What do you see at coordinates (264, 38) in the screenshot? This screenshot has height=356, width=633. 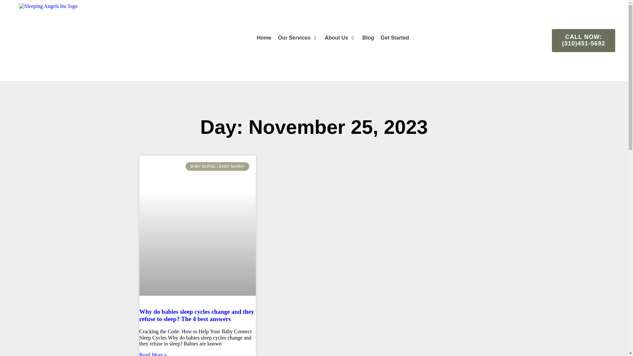 I see `Home` at bounding box center [264, 38].